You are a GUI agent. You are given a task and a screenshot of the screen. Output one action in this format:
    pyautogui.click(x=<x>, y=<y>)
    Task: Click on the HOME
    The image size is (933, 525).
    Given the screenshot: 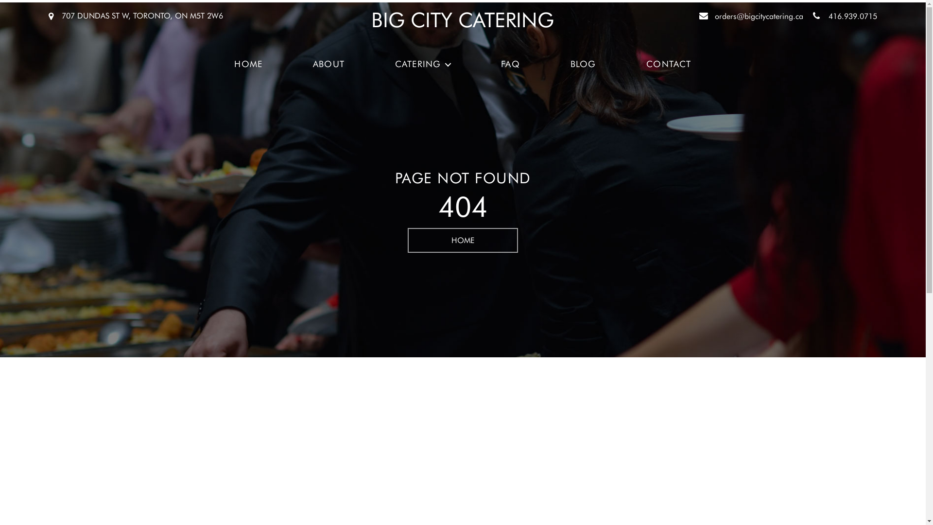 What is the action you would take?
    pyautogui.click(x=248, y=64)
    